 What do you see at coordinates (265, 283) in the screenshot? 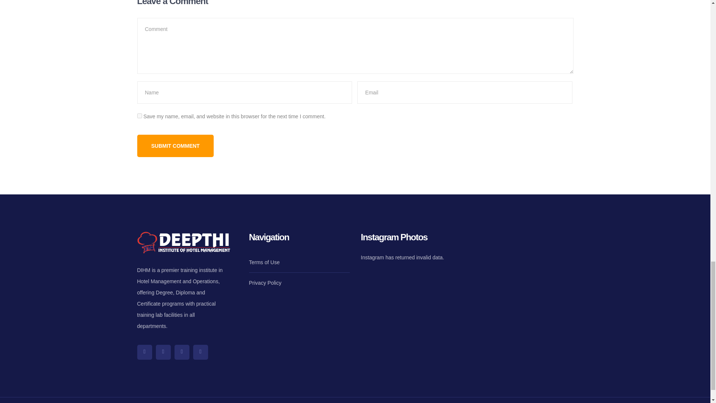
I see `Privacy Policy` at bounding box center [265, 283].